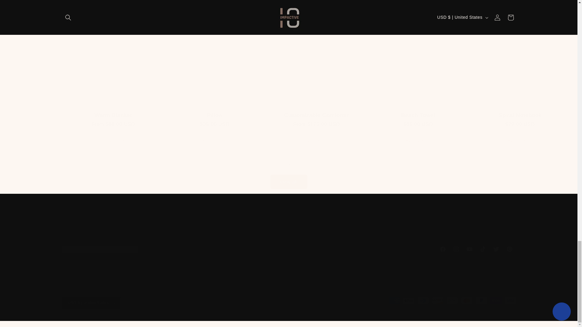 This screenshot has height=327, width=582. What do you see at coordinates (520, 115) in the screenshot?
I see `Spiral Notebook` at bounding box center [520, 115].